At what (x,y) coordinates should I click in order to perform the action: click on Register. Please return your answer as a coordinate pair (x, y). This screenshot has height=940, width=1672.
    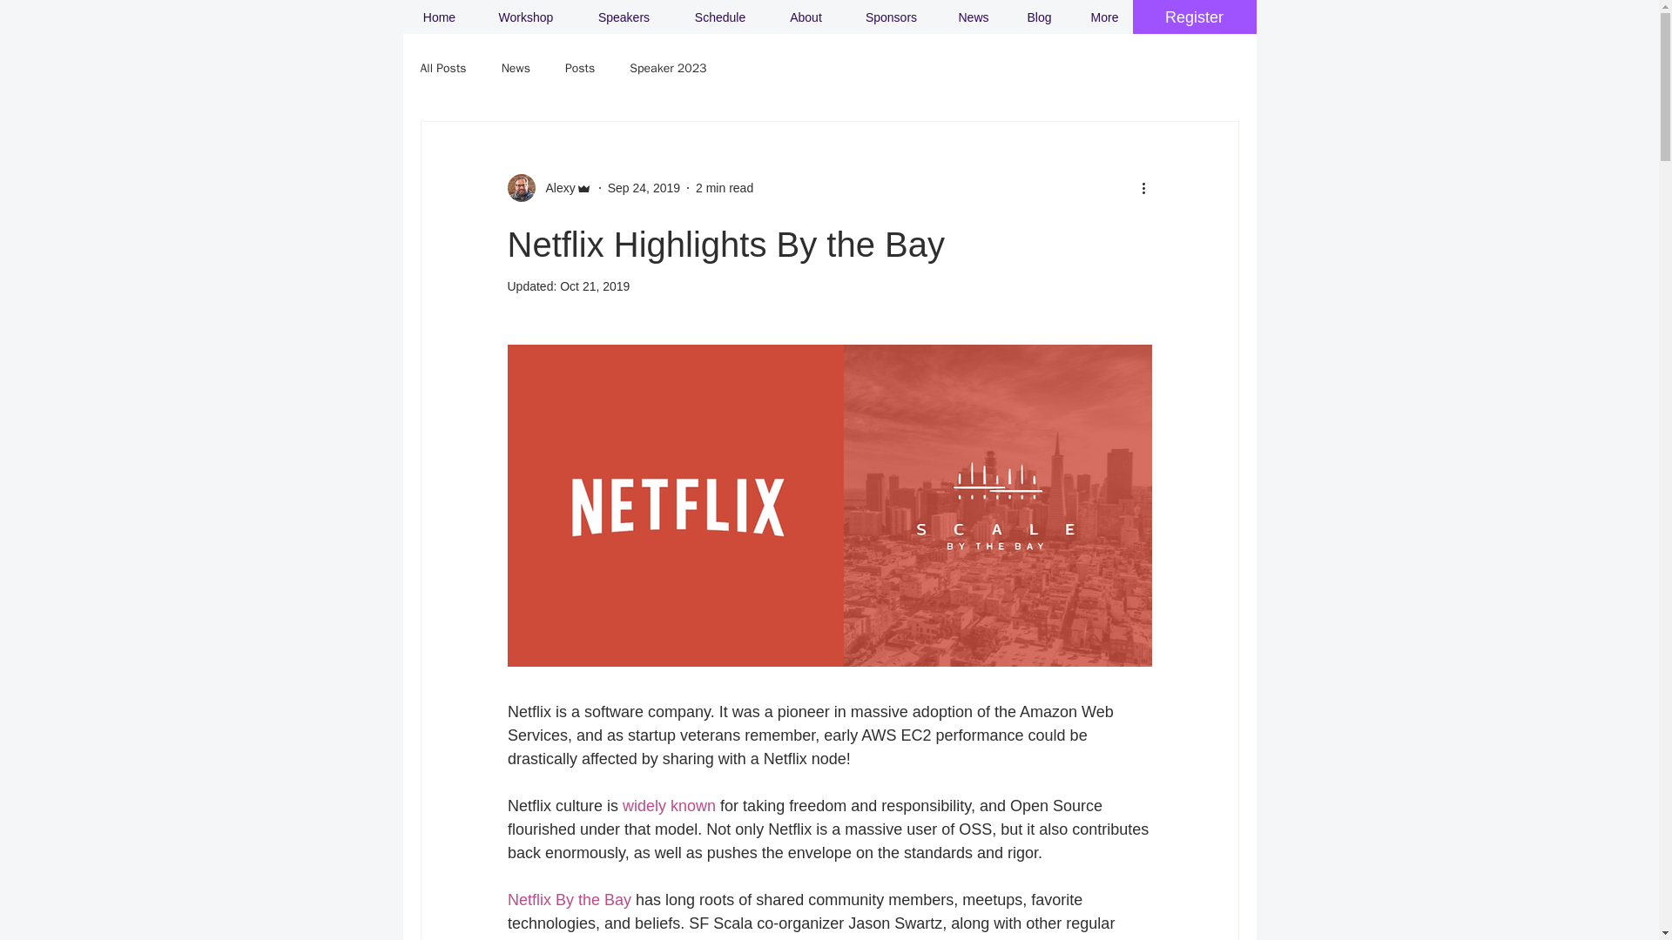
    Looking at the image, I should click on (1193, 17).